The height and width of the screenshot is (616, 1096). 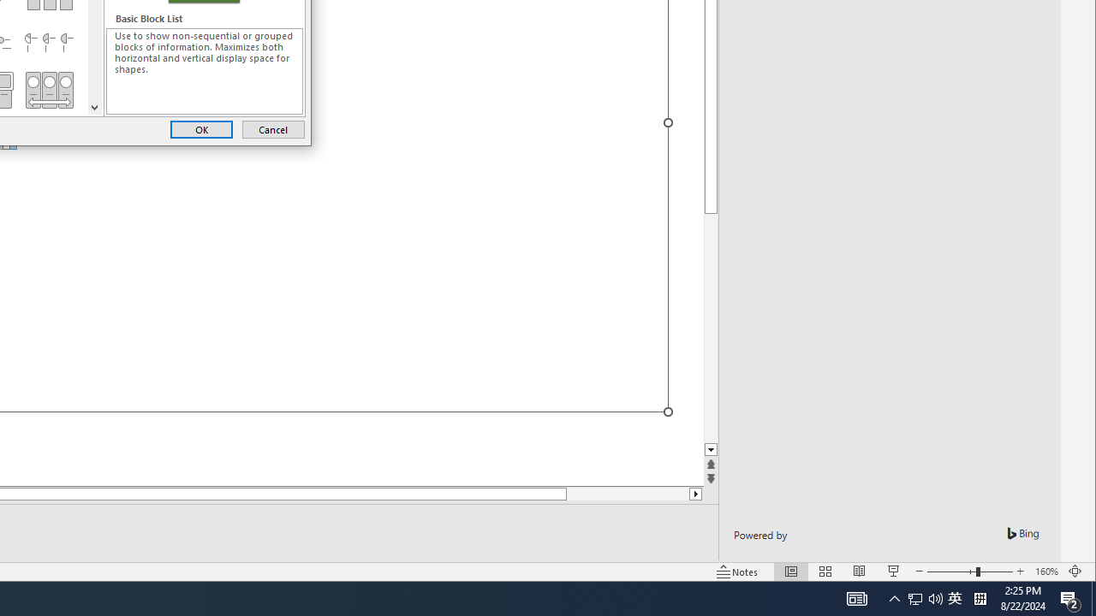 I want to click on OK, so click(x=201, y=128).